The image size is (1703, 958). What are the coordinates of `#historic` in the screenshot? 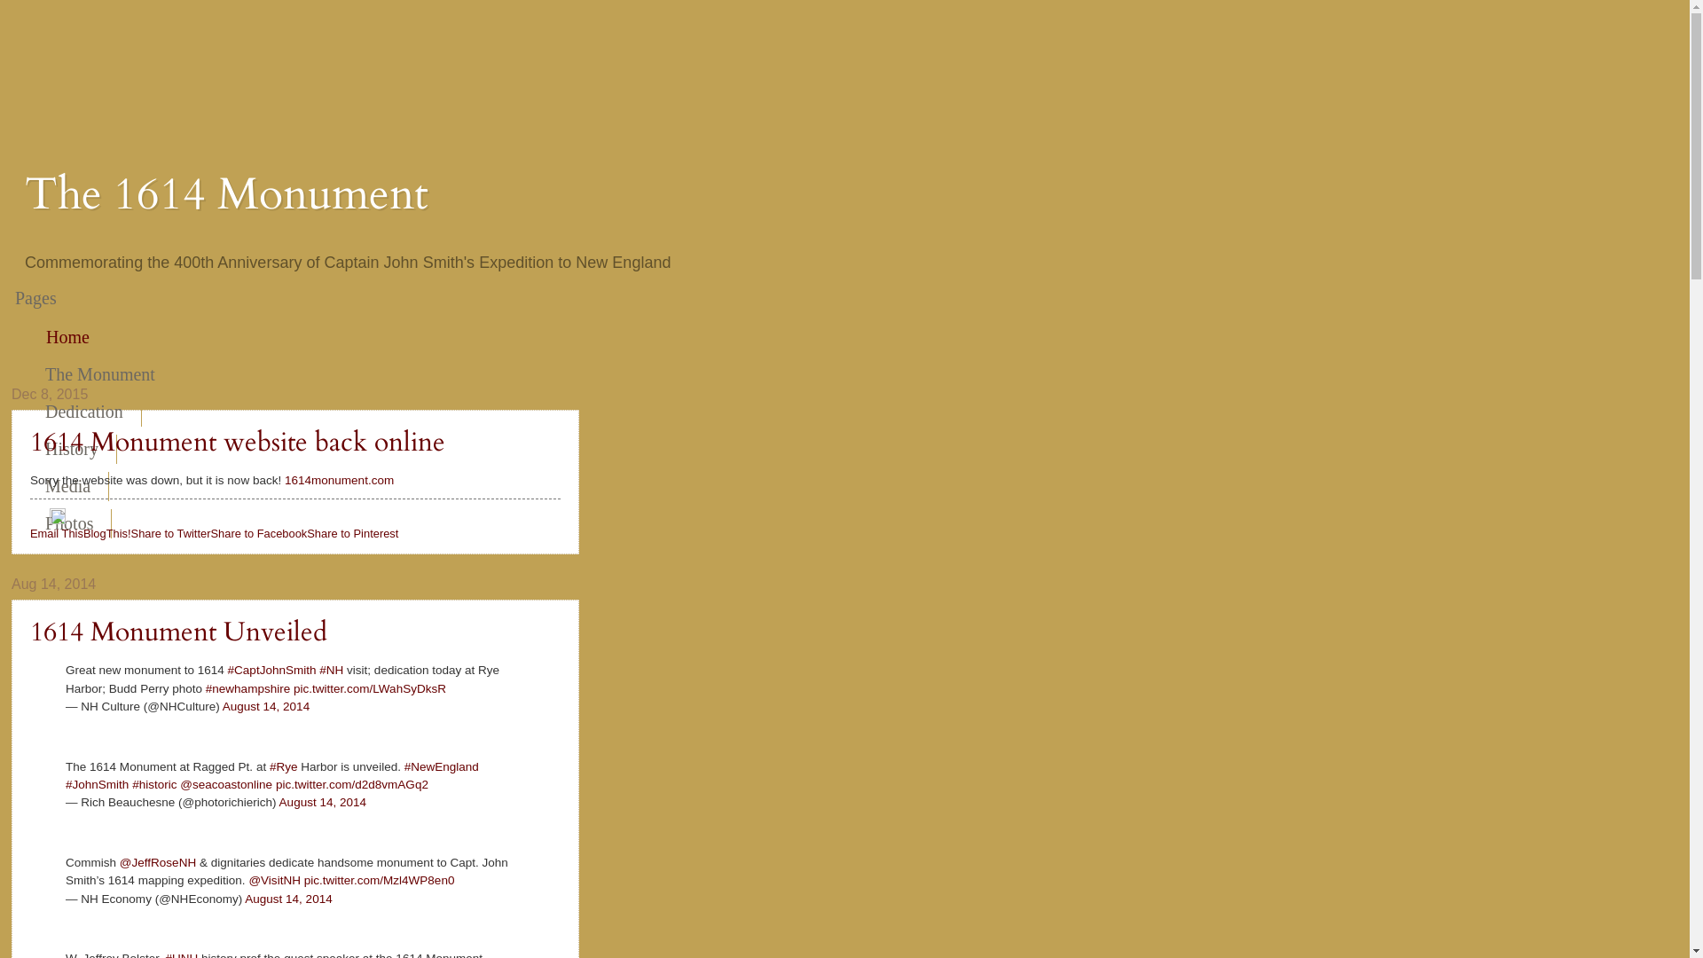 It's located at (154, 784).